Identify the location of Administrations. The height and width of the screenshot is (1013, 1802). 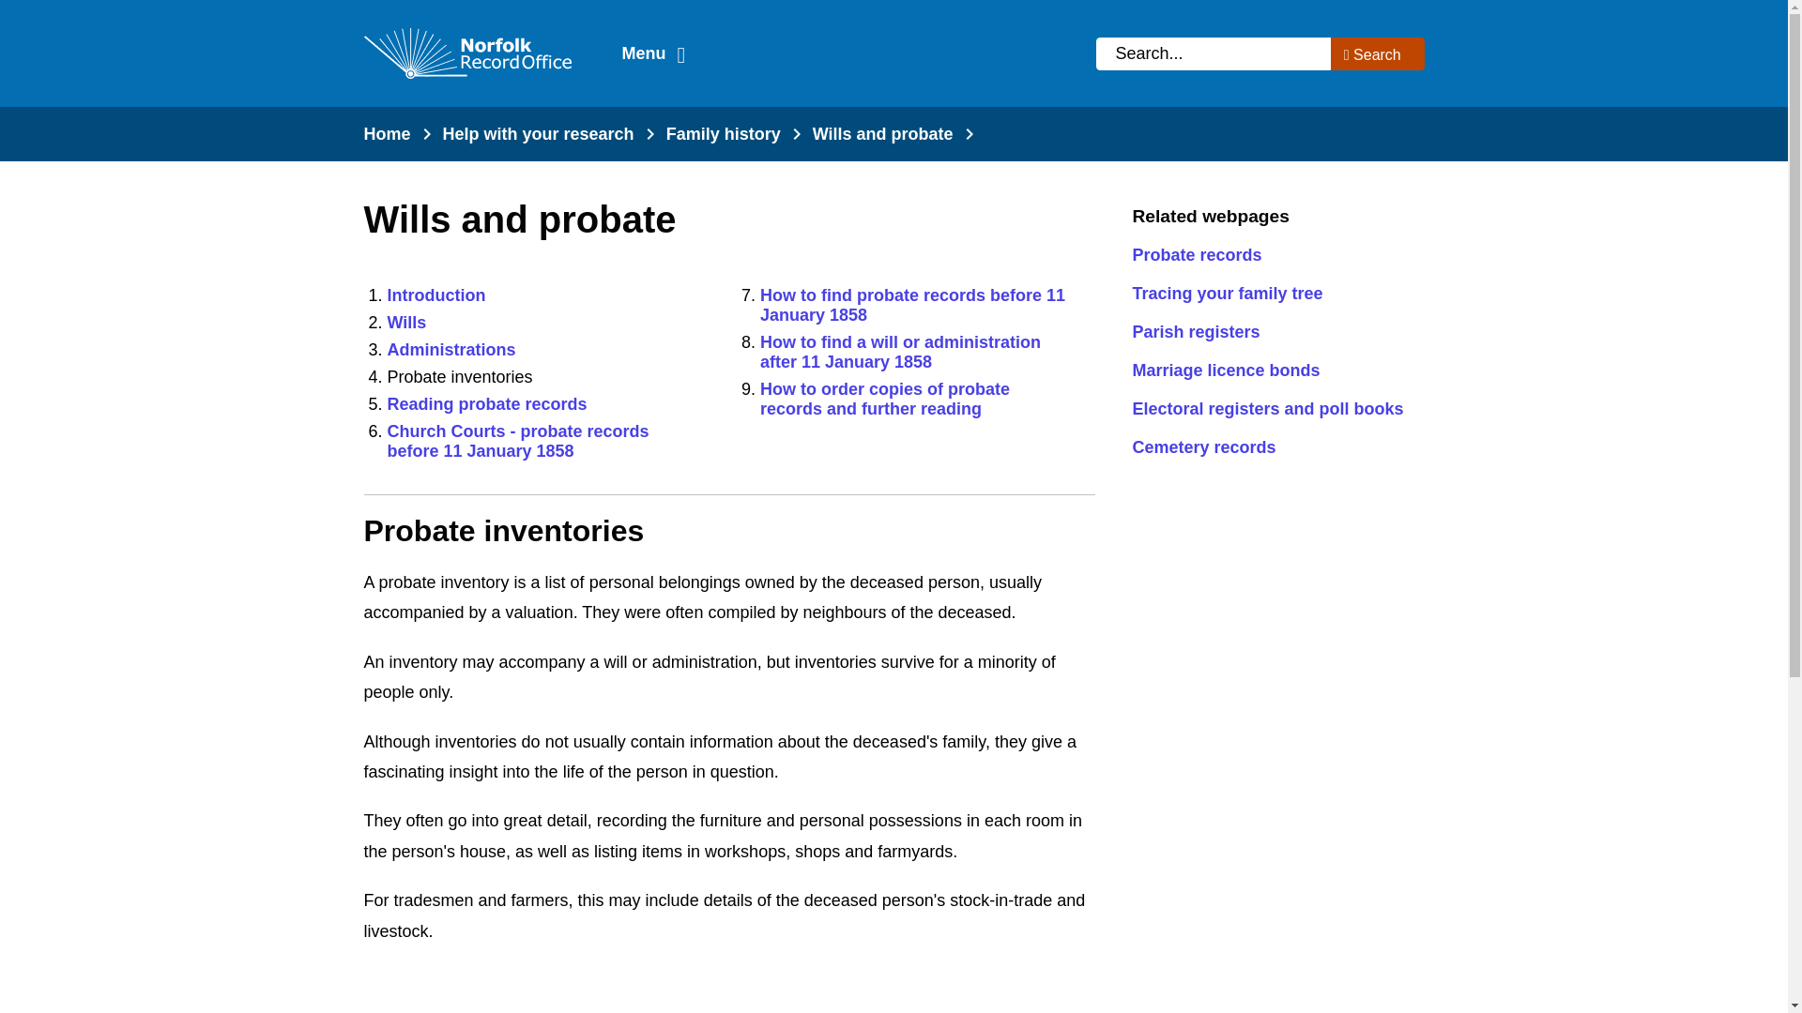
(435, 295).